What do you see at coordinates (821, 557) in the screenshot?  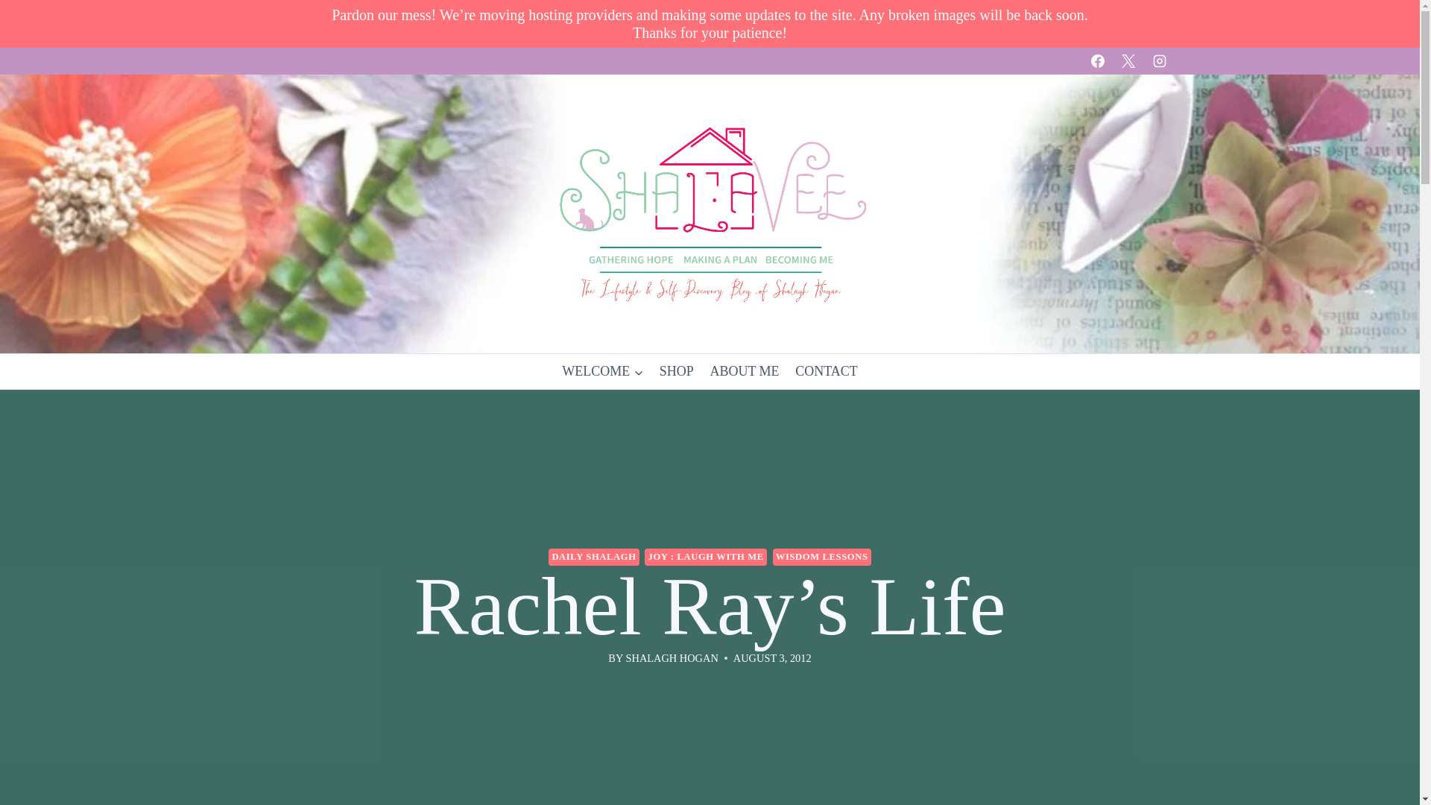 I see `WISDOM LESSONS` at bounding box center [821, 557].